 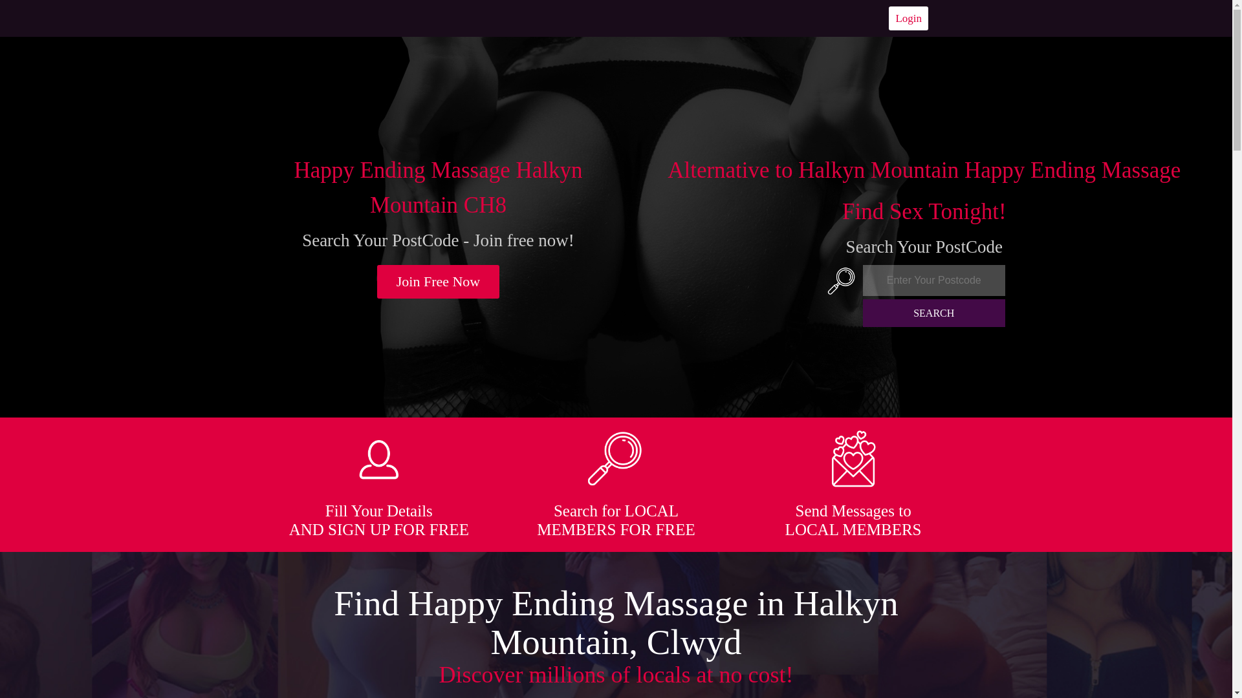 I want to click on Join, so click(x=439, y=282).